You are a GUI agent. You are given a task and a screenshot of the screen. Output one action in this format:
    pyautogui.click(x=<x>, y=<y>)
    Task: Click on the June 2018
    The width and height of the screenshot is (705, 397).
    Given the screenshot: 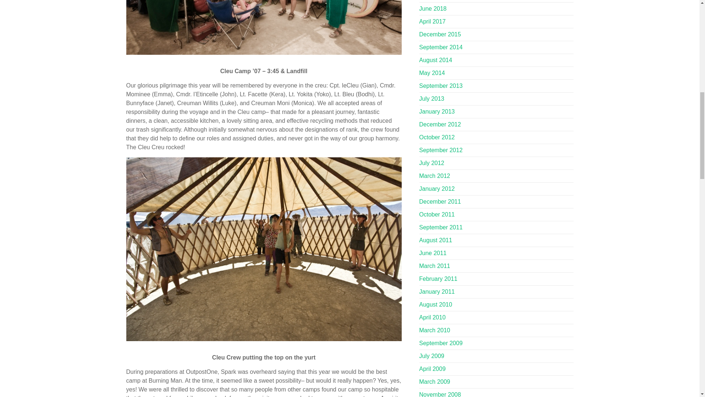 What is the action you would take?
    pyautogui.click(x=433, y=9)
    